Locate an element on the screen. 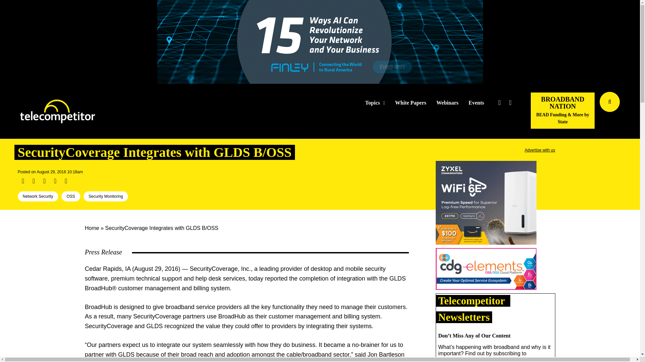 Image resolution: width=645 pixels, height=362 pixels. Follow Us on Twitter is located at coordinates (499, 103).